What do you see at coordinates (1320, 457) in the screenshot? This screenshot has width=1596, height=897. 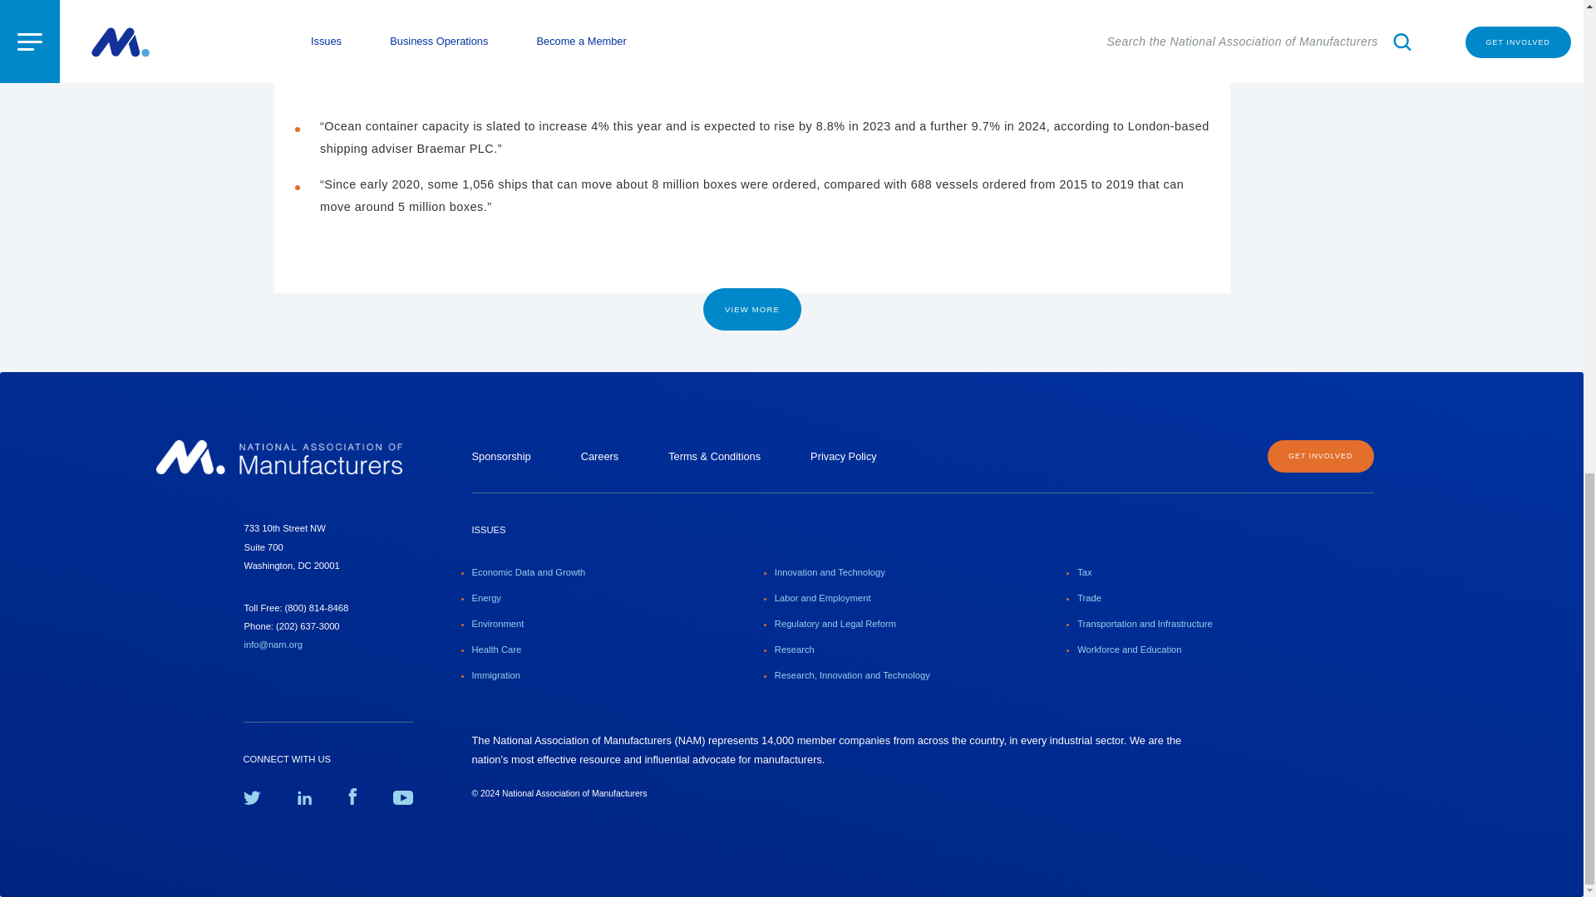 I see `GET INVOLVED` at bounding box center [1320, 457].